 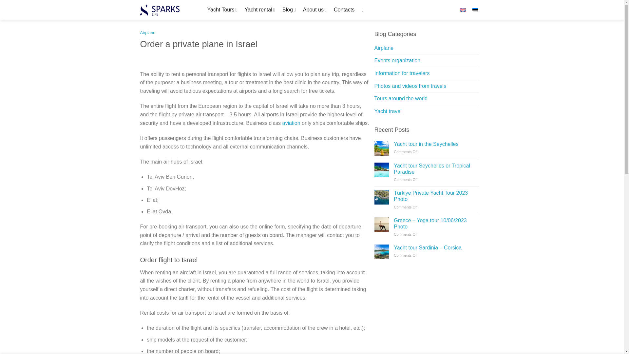 I want to click on Yacht rental, so click(x=260, y=10).